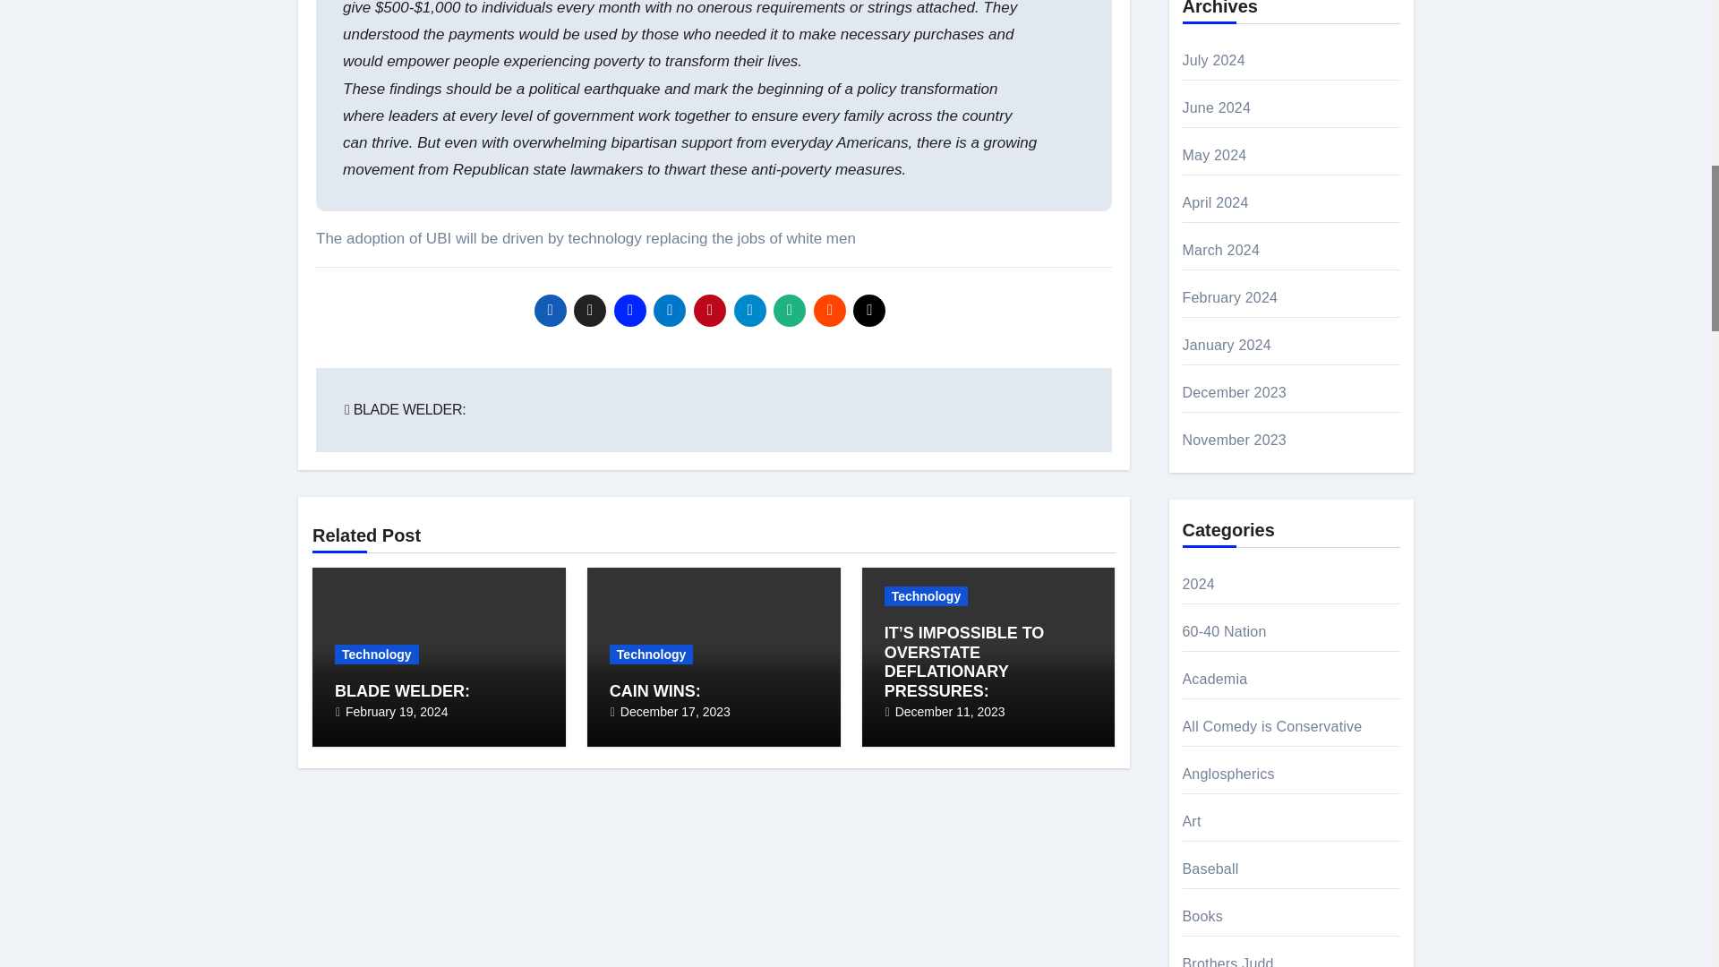 The image size is (1719, 967). What do you see at coordinates (652, 654) in the screenshot?
I see `Technology` at bounding box center [652, 654].